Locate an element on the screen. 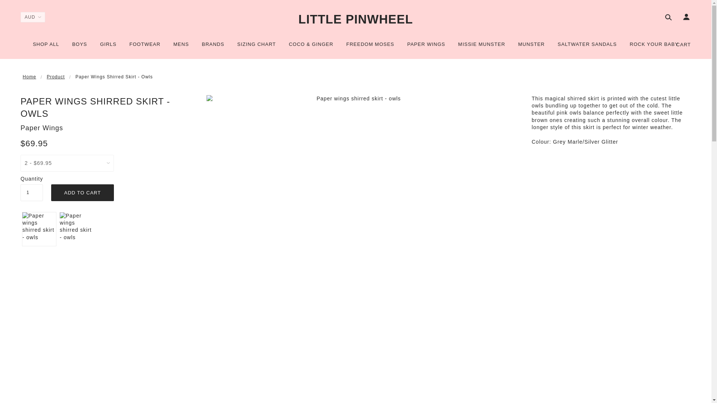 This screenshot has width=717, height=403. MISSIE MUNSTER is located at coordinates (481, 47).